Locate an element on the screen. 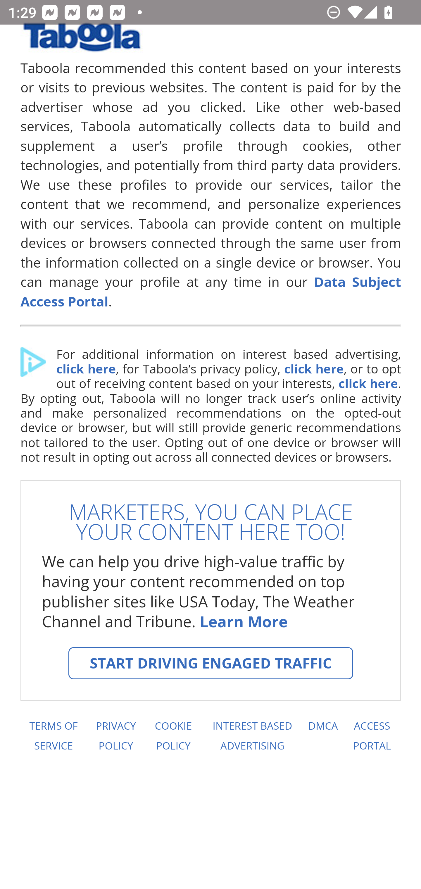 This screenshot has height=889, width=421. DMCA is located at coordinates (323, 736).